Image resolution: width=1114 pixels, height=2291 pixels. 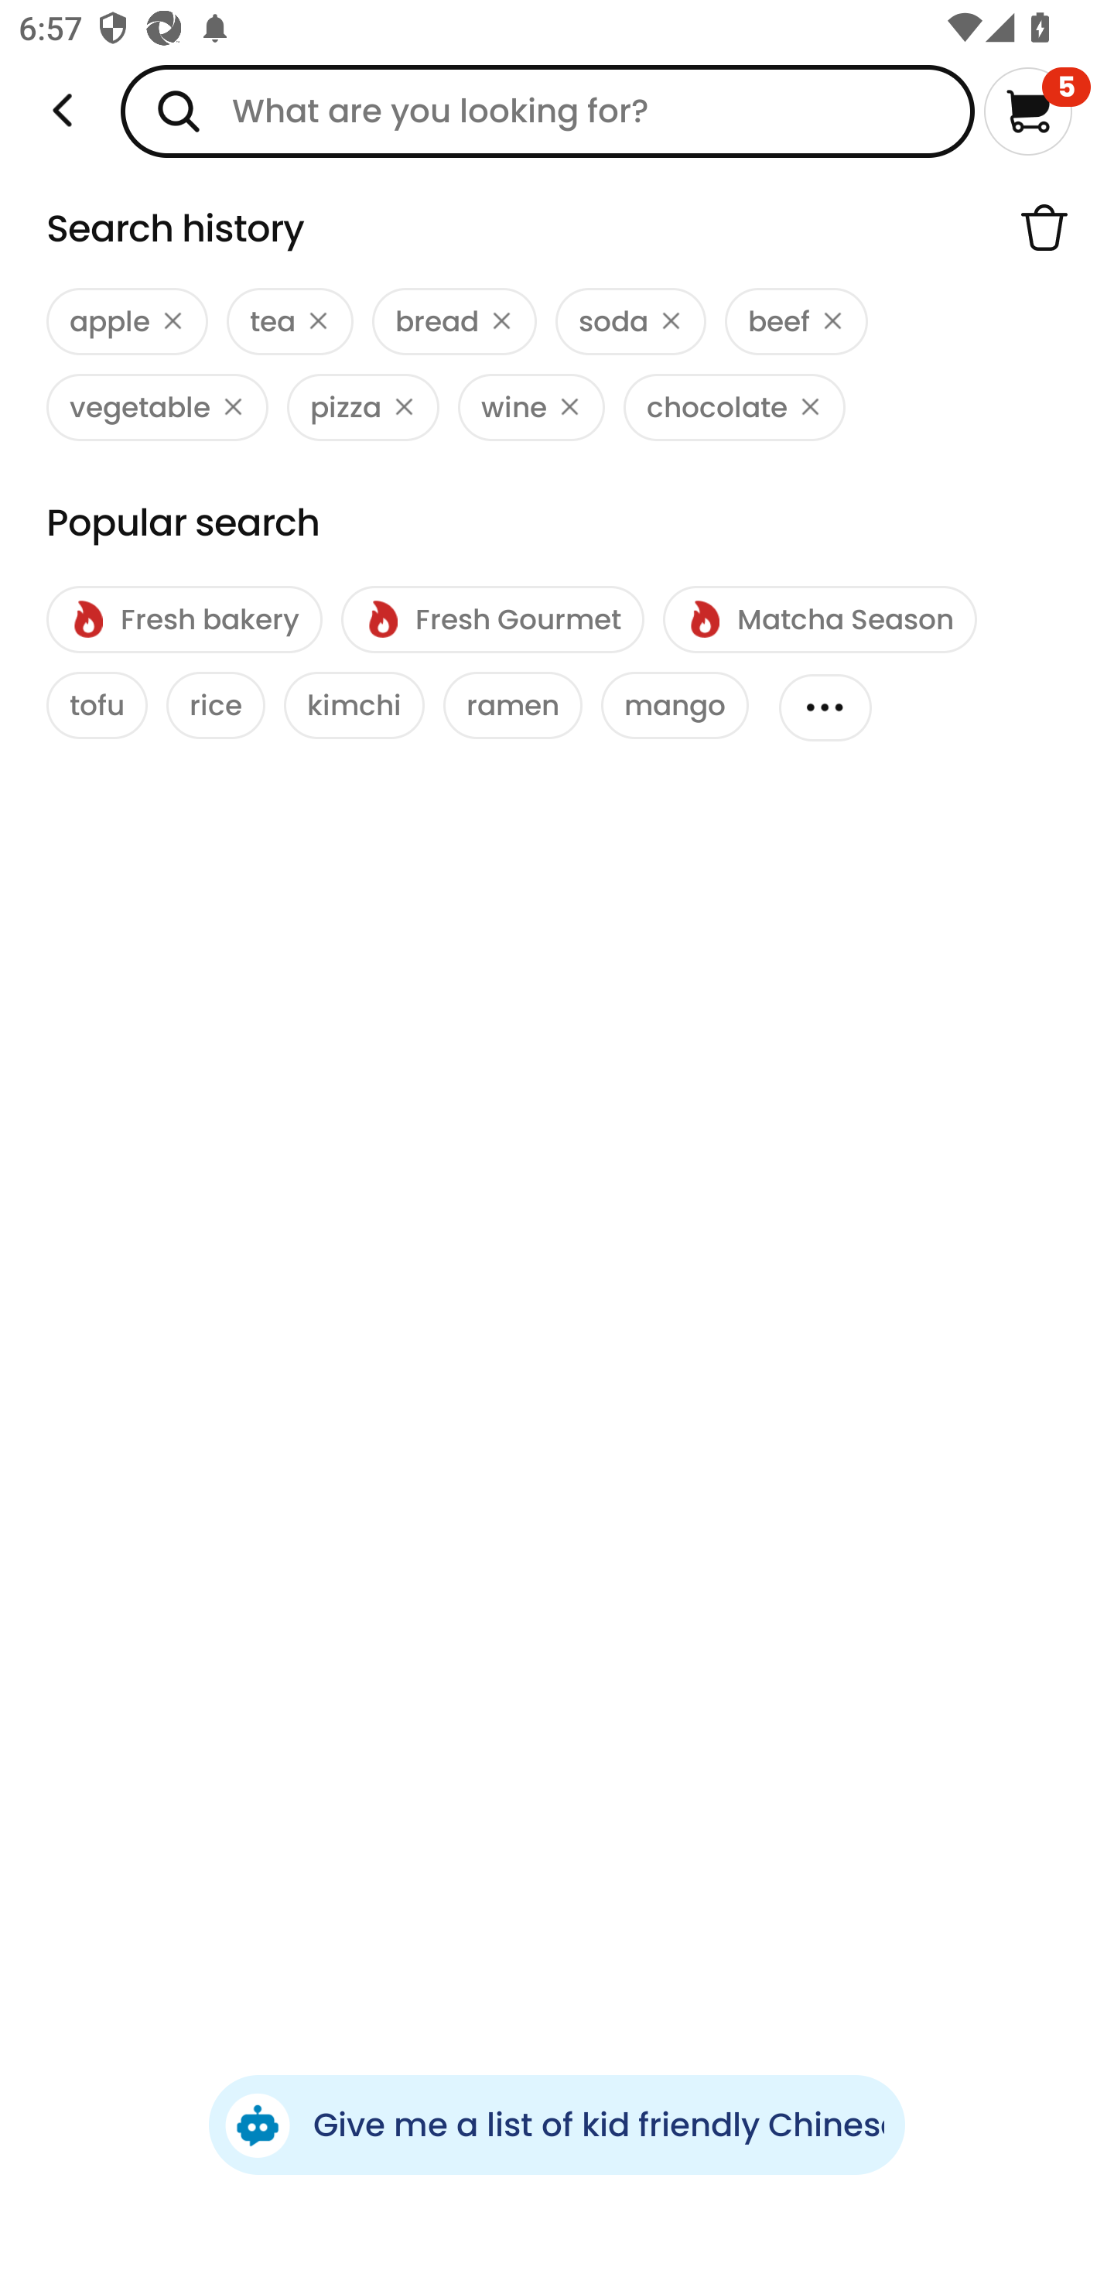 What do you see at coordinates (158, 407) in the screenshot?
I see `vegetable` at bounding box center [158, 407].